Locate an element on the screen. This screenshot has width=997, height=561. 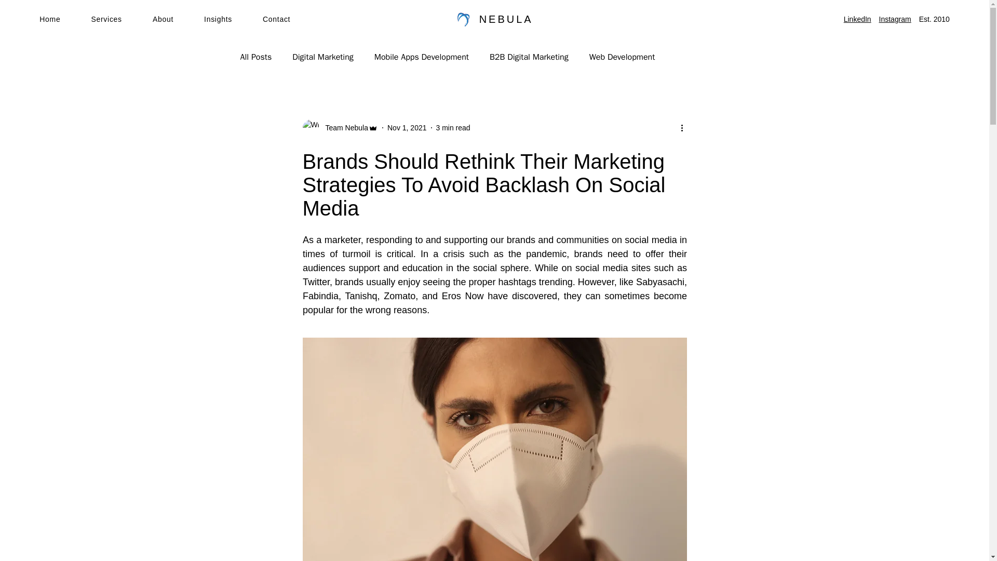
Mobile Apps Development is located at coordinates (422, 57).